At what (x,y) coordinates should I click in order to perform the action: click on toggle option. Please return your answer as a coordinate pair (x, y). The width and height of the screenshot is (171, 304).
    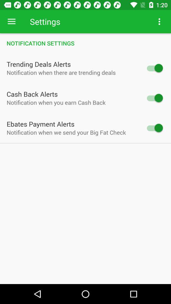
    Looking at the image, I should click on (155, 68).